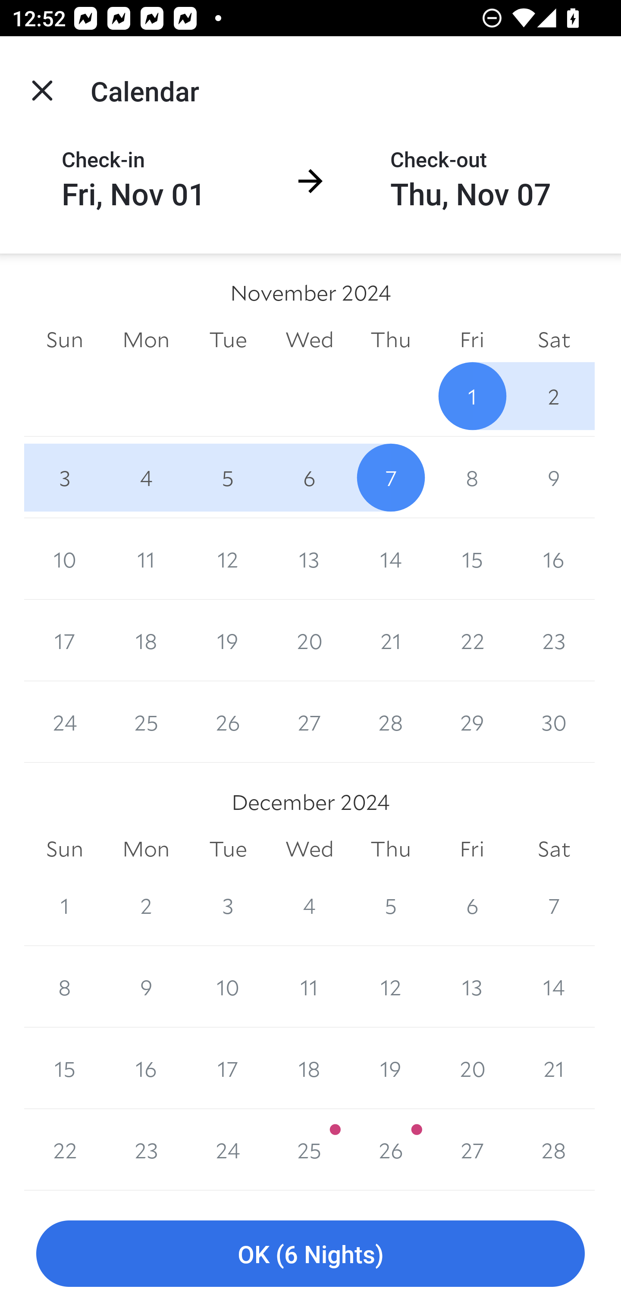  What do you see at coordinates (554, 396) in the screenshot?
I see `2 2 November 2024` at bounding box center [554, 396].